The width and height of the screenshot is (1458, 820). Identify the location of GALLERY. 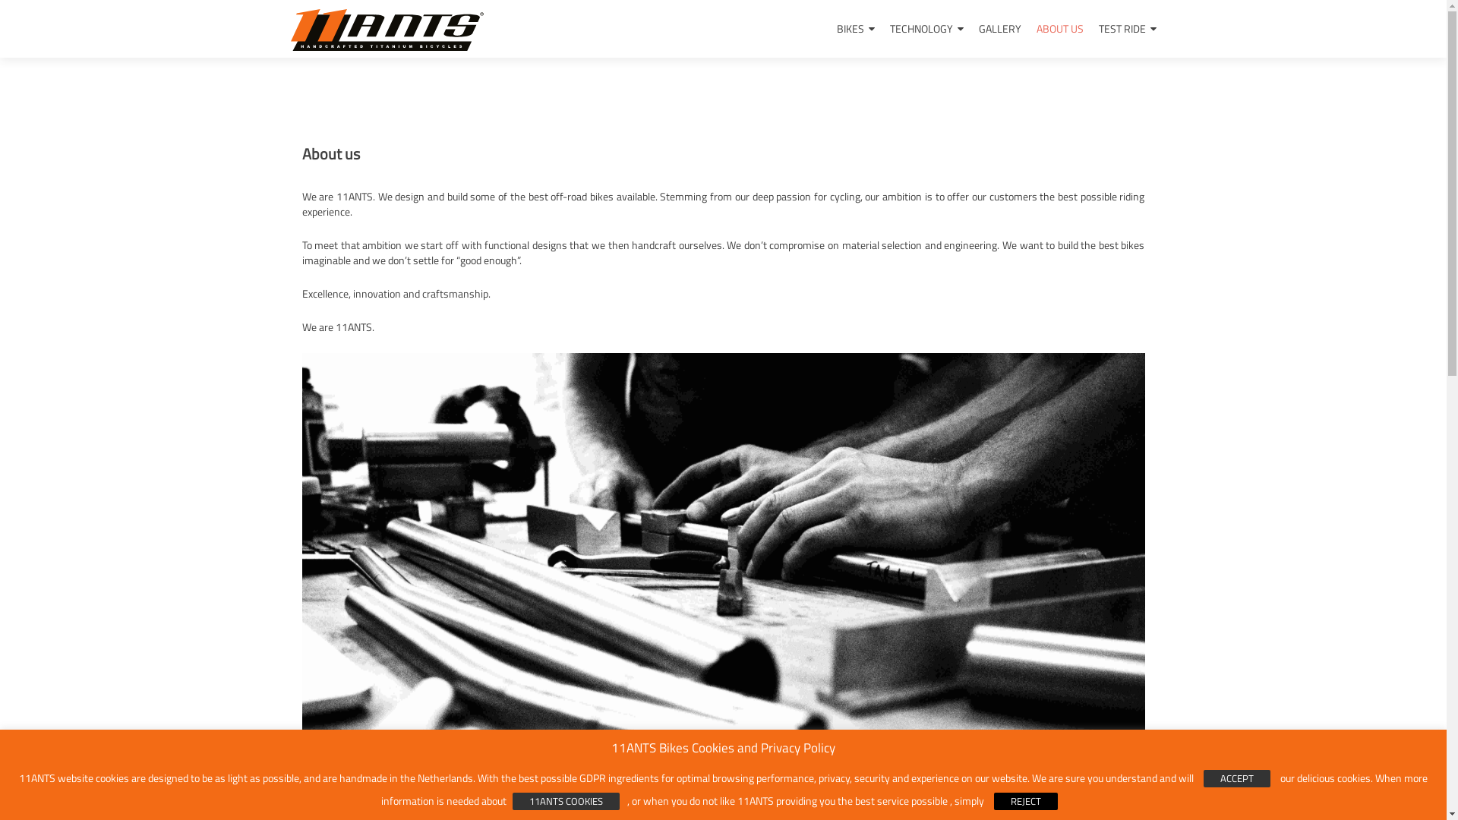
(999, 29).